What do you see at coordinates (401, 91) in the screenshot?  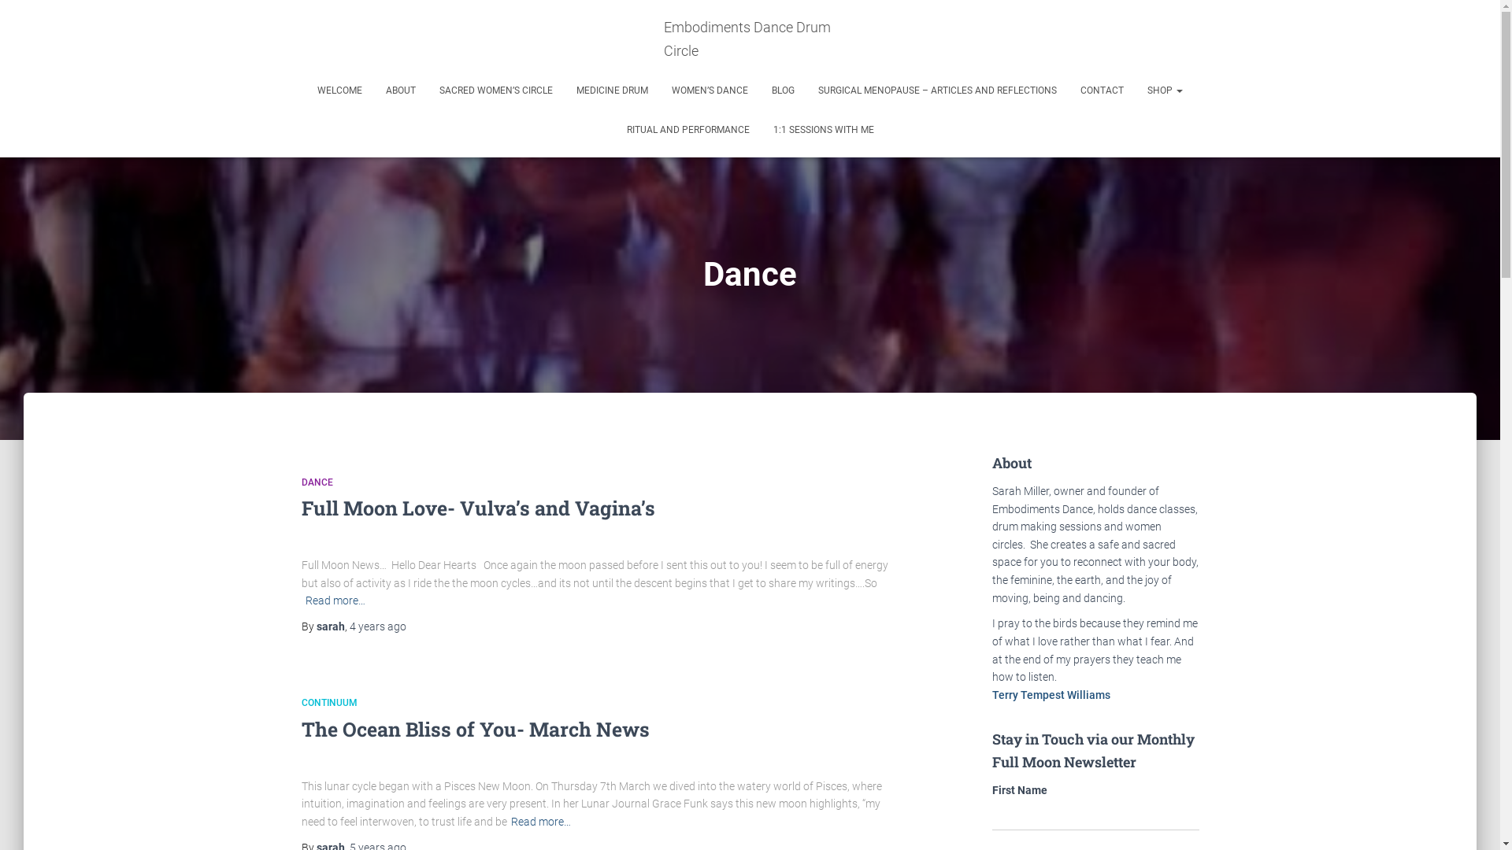 I see `ABOUT` at bounding box center [401, 91].